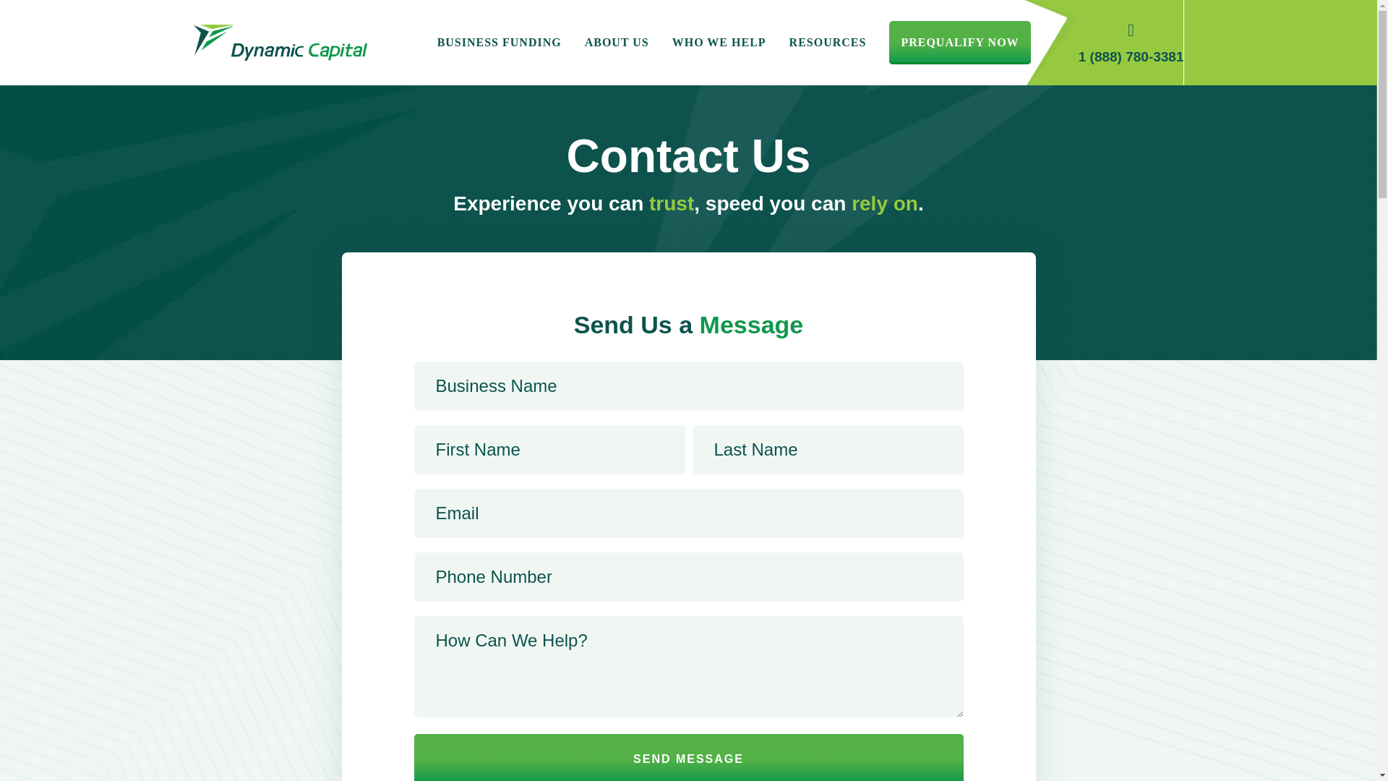 This screenshot has width=1388, height=781. I want to click on PREQUALIFY NOW, so click(959, 43).